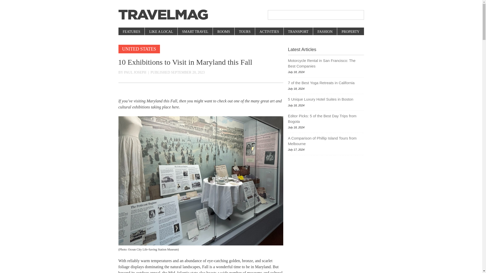 The image size is (486, 273). What do you see at coordinates (223, 32) in the screenshot?
I see `ROOMS` at bounding box center [223, 32].